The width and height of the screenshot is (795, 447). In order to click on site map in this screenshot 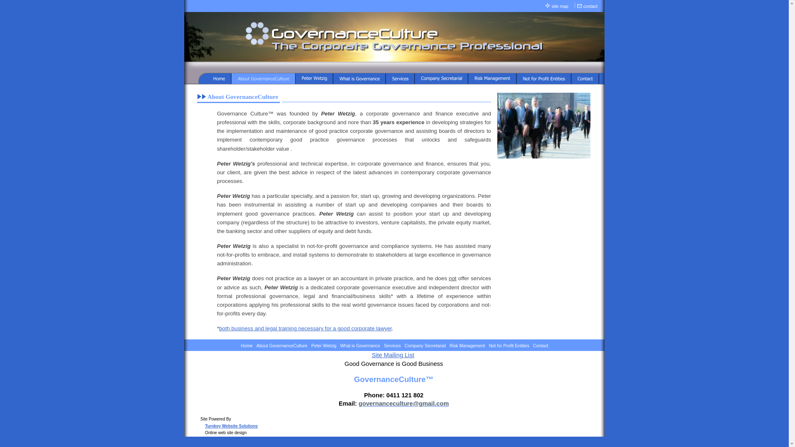, I will do `click(560, 7)`.